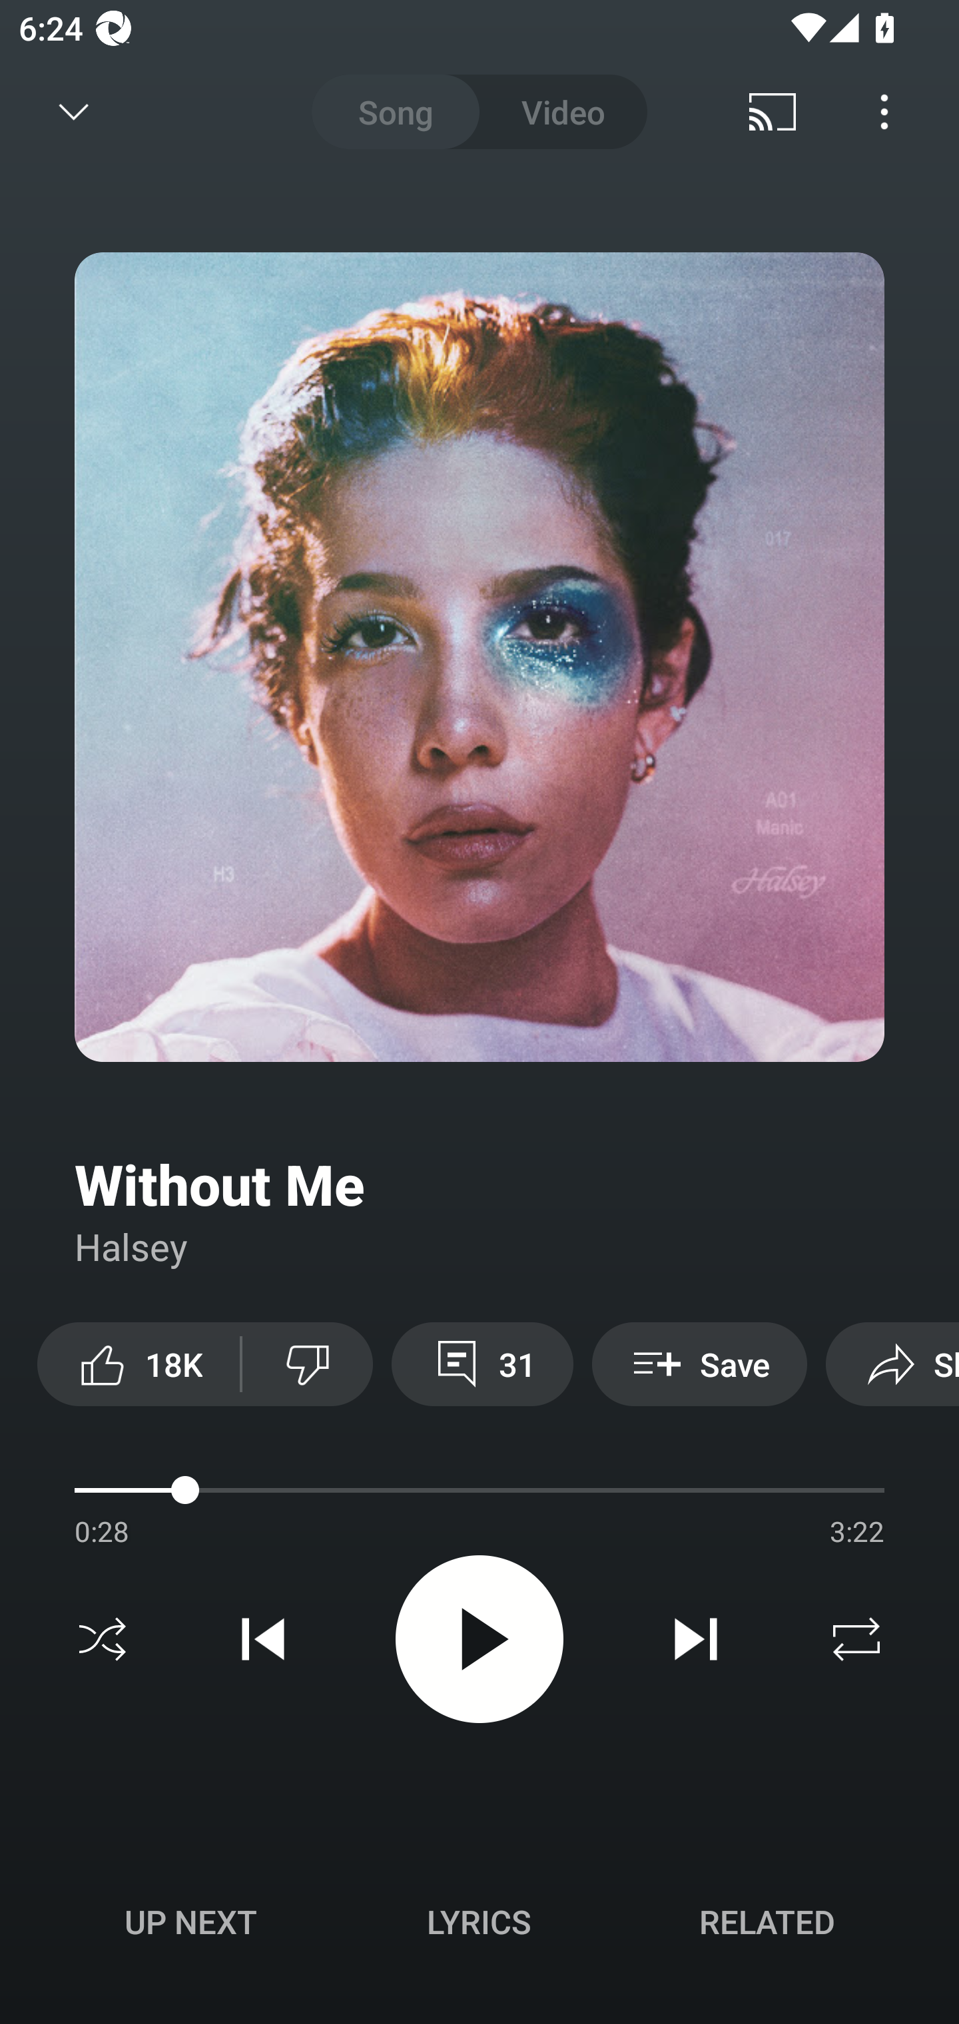 This screenshot has height=2024, width=959. I want to click on Related RELATED, so click(767, 1921).